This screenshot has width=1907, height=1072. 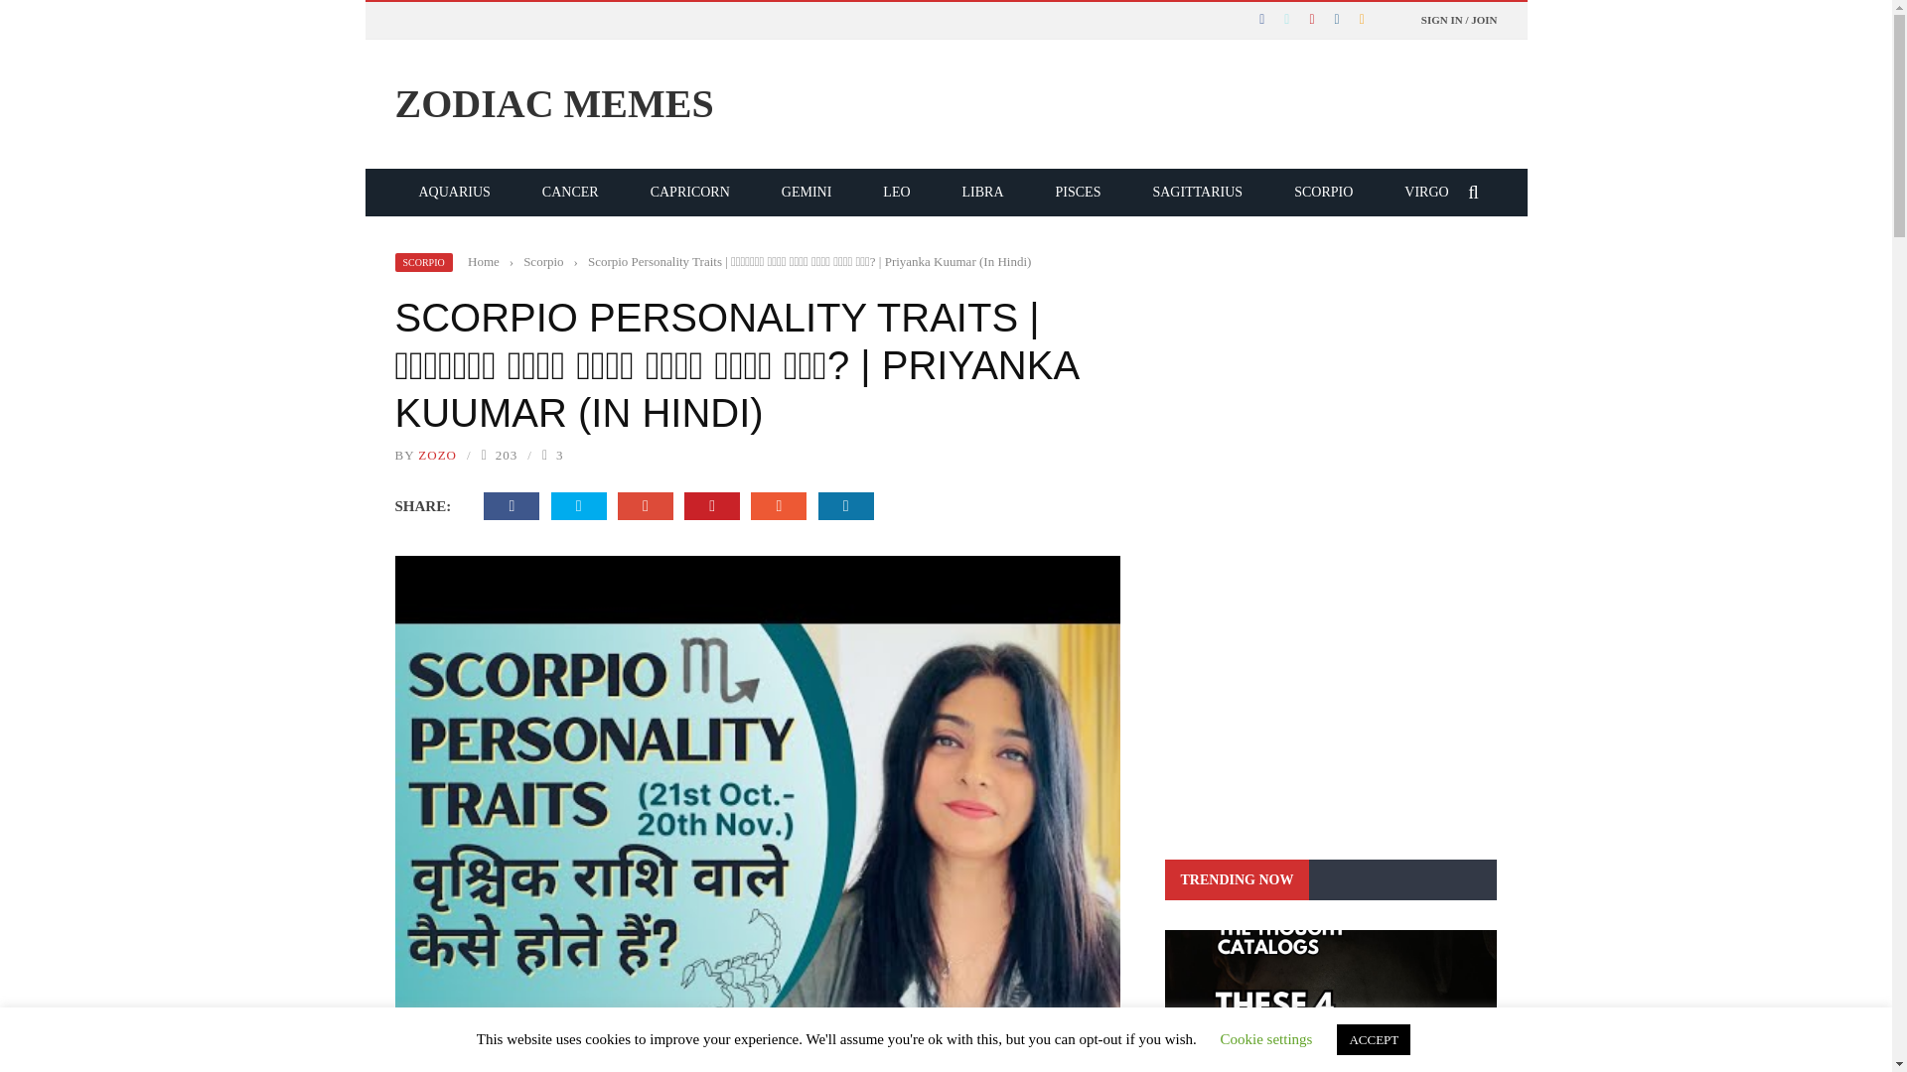 What do you see at coordinates (455, 191) in the screenshot?
I see `AQUARIUS` at bounding box center [455, 191].